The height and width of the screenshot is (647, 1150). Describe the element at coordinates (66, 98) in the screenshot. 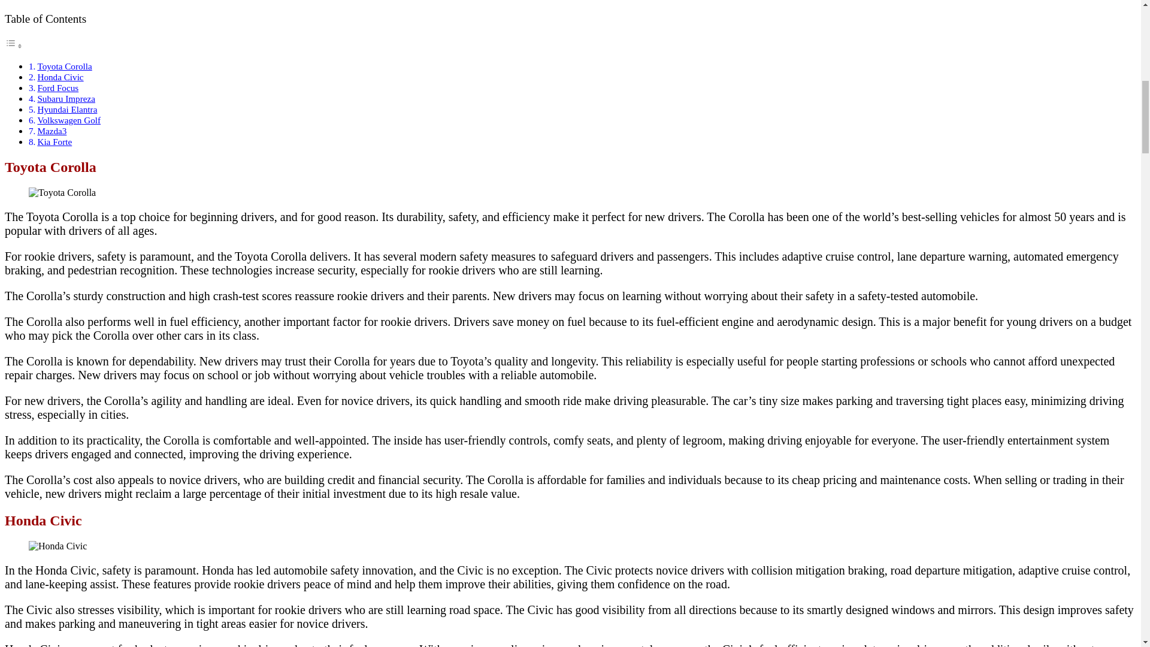

I see `Subaru Impreza` at that location.